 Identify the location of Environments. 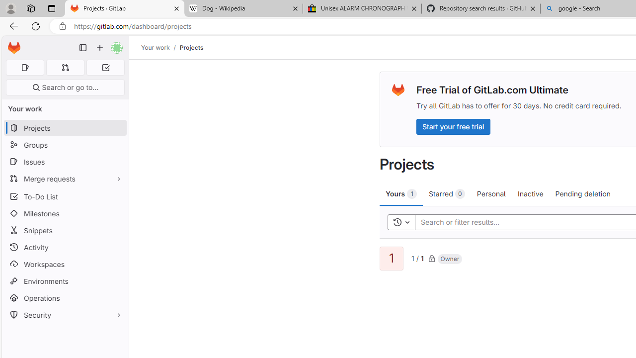
(65, 280).